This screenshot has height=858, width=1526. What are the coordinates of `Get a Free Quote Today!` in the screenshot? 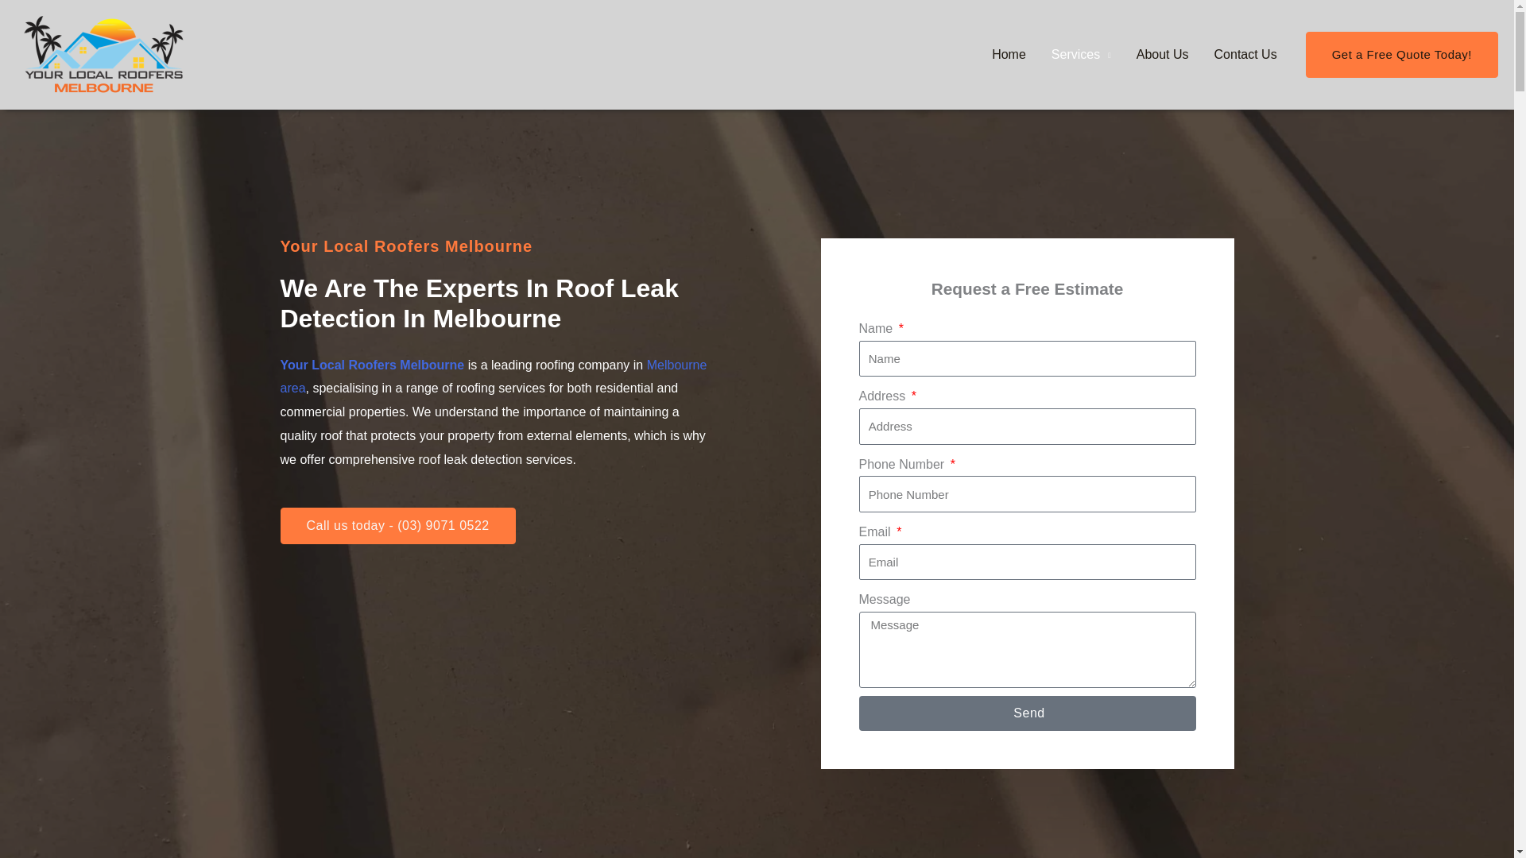 It's located at (1402, 54).